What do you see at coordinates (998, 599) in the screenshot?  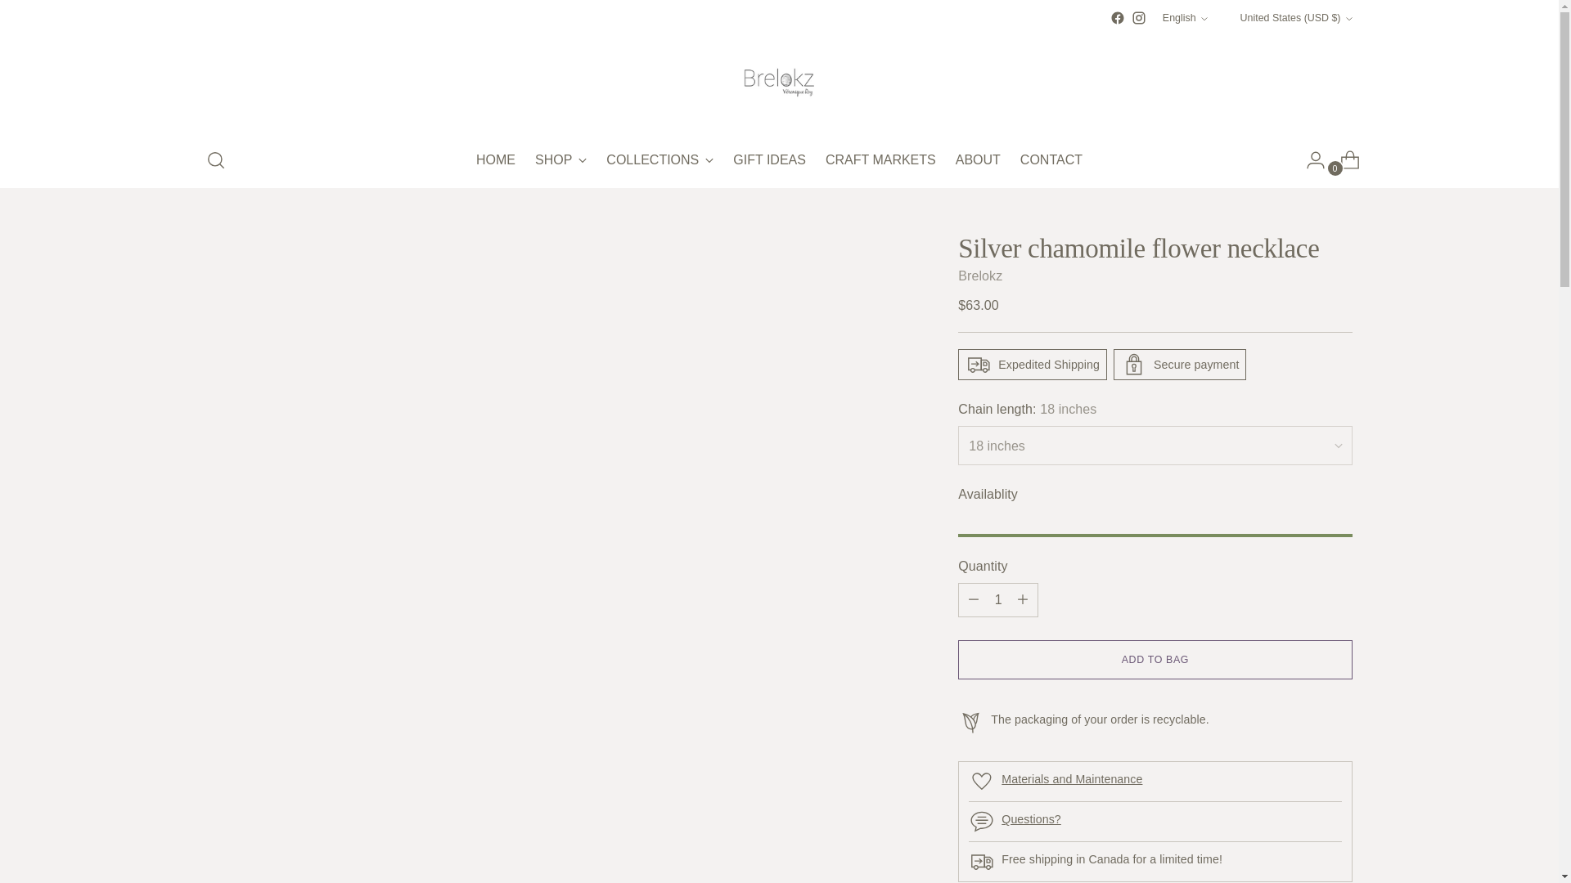 I see `English` at bounding box center [998, 599].